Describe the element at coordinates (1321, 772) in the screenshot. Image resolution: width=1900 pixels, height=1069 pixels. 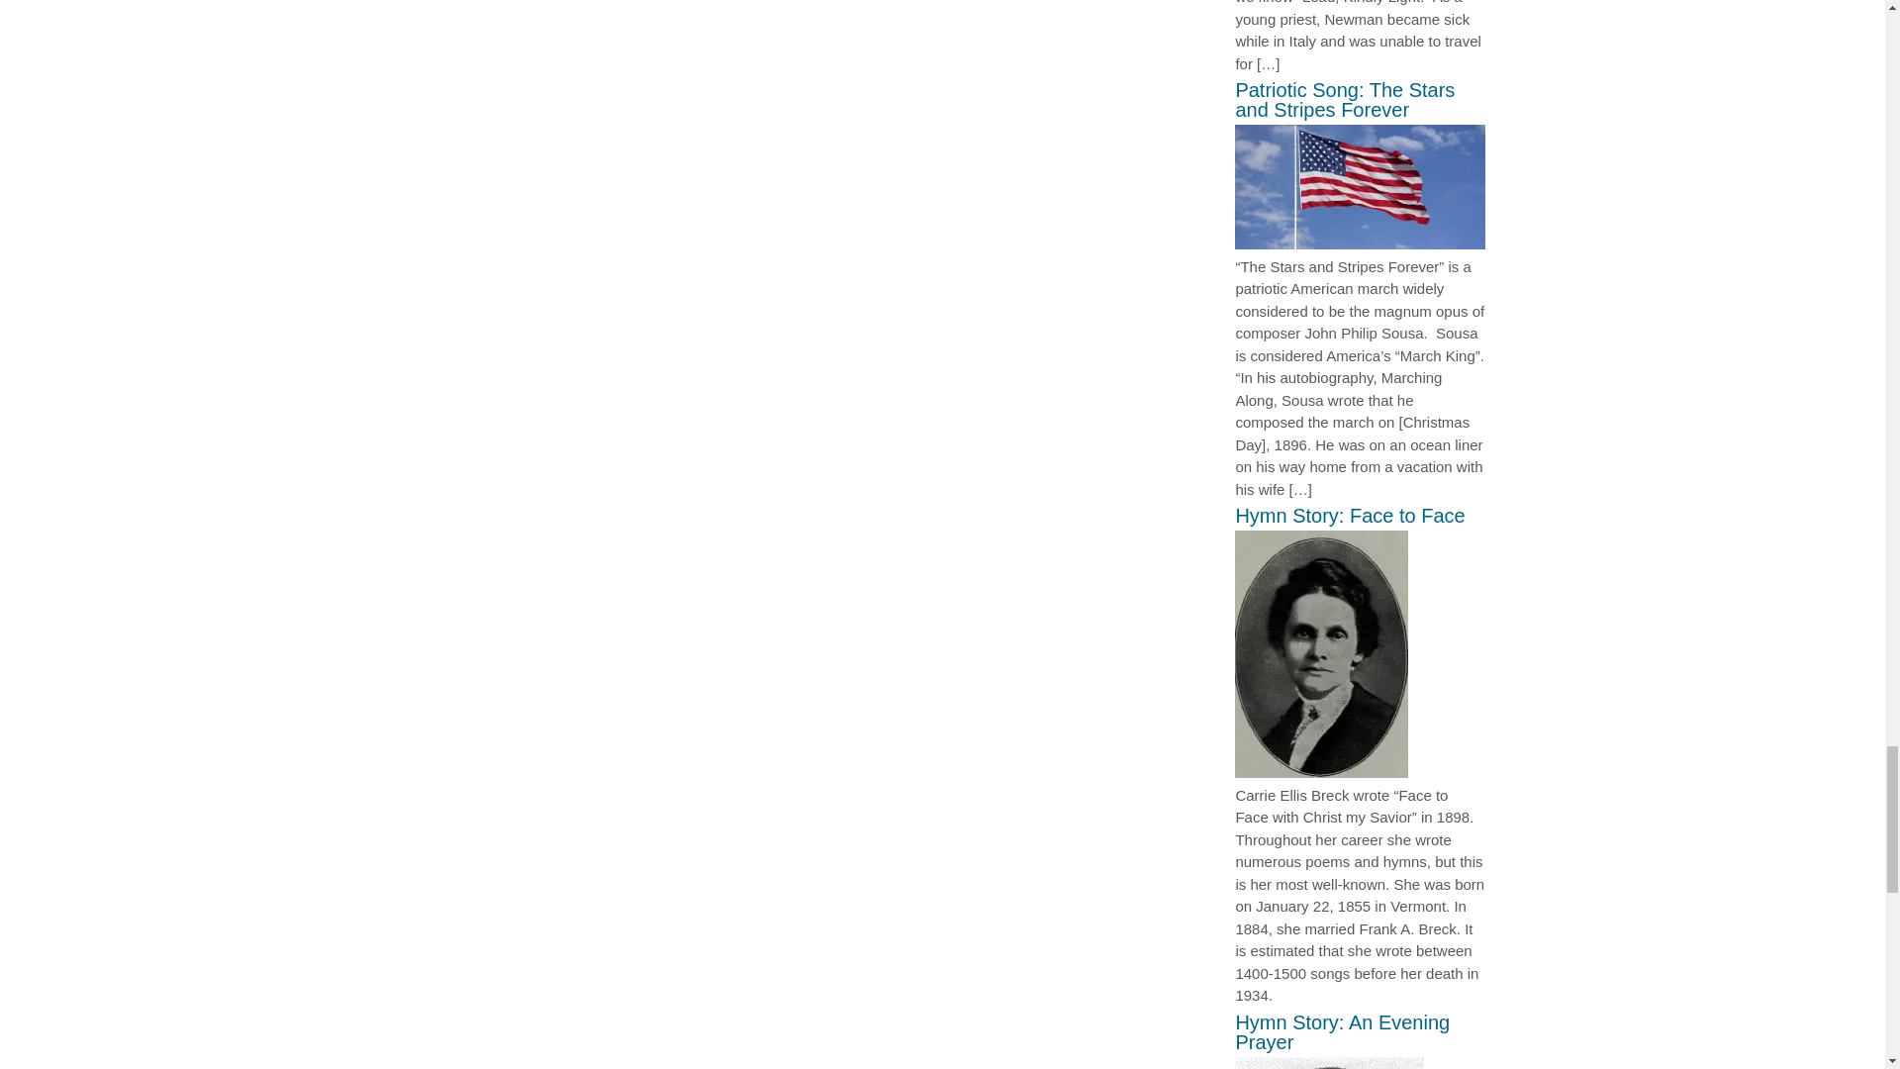
I see `Hymn Story: Face to Face` at that location.